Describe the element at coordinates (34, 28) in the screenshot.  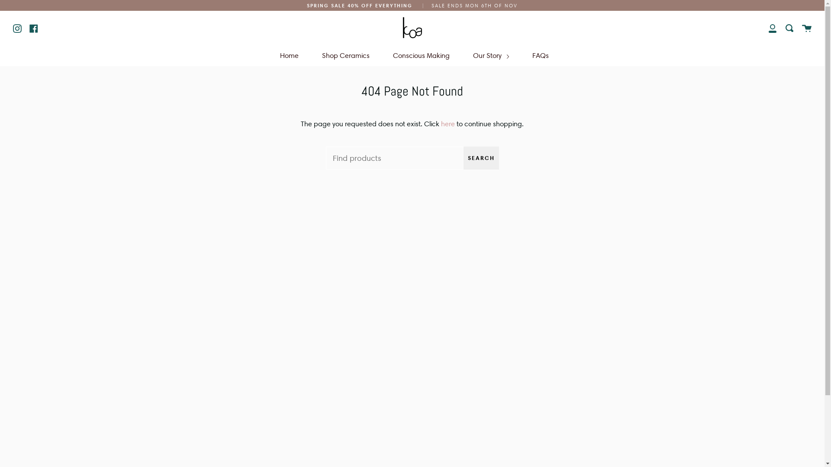
I see `Facebook` at that location.